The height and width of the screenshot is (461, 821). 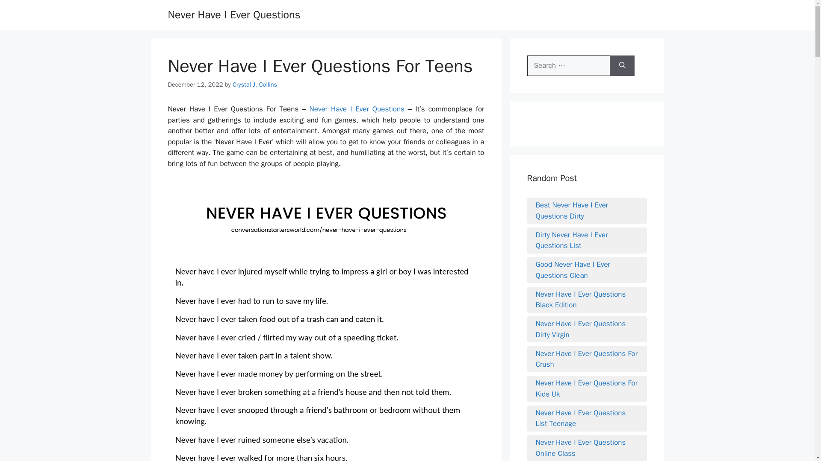 I want to click on Never Have I Ever Questions, so click(x=233, y=15).